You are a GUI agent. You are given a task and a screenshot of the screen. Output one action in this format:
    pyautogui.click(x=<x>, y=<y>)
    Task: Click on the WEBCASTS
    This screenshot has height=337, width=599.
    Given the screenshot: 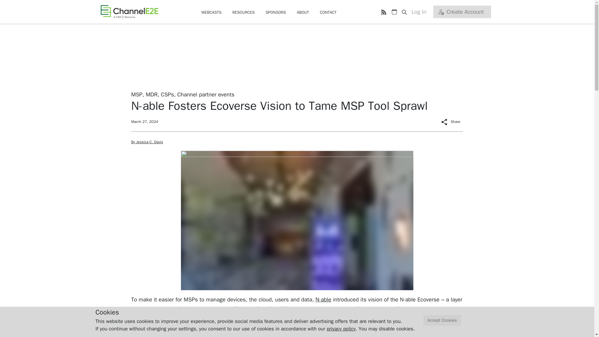 What is the action you would take?
    pyautogui.click(x=212, y=12)
    